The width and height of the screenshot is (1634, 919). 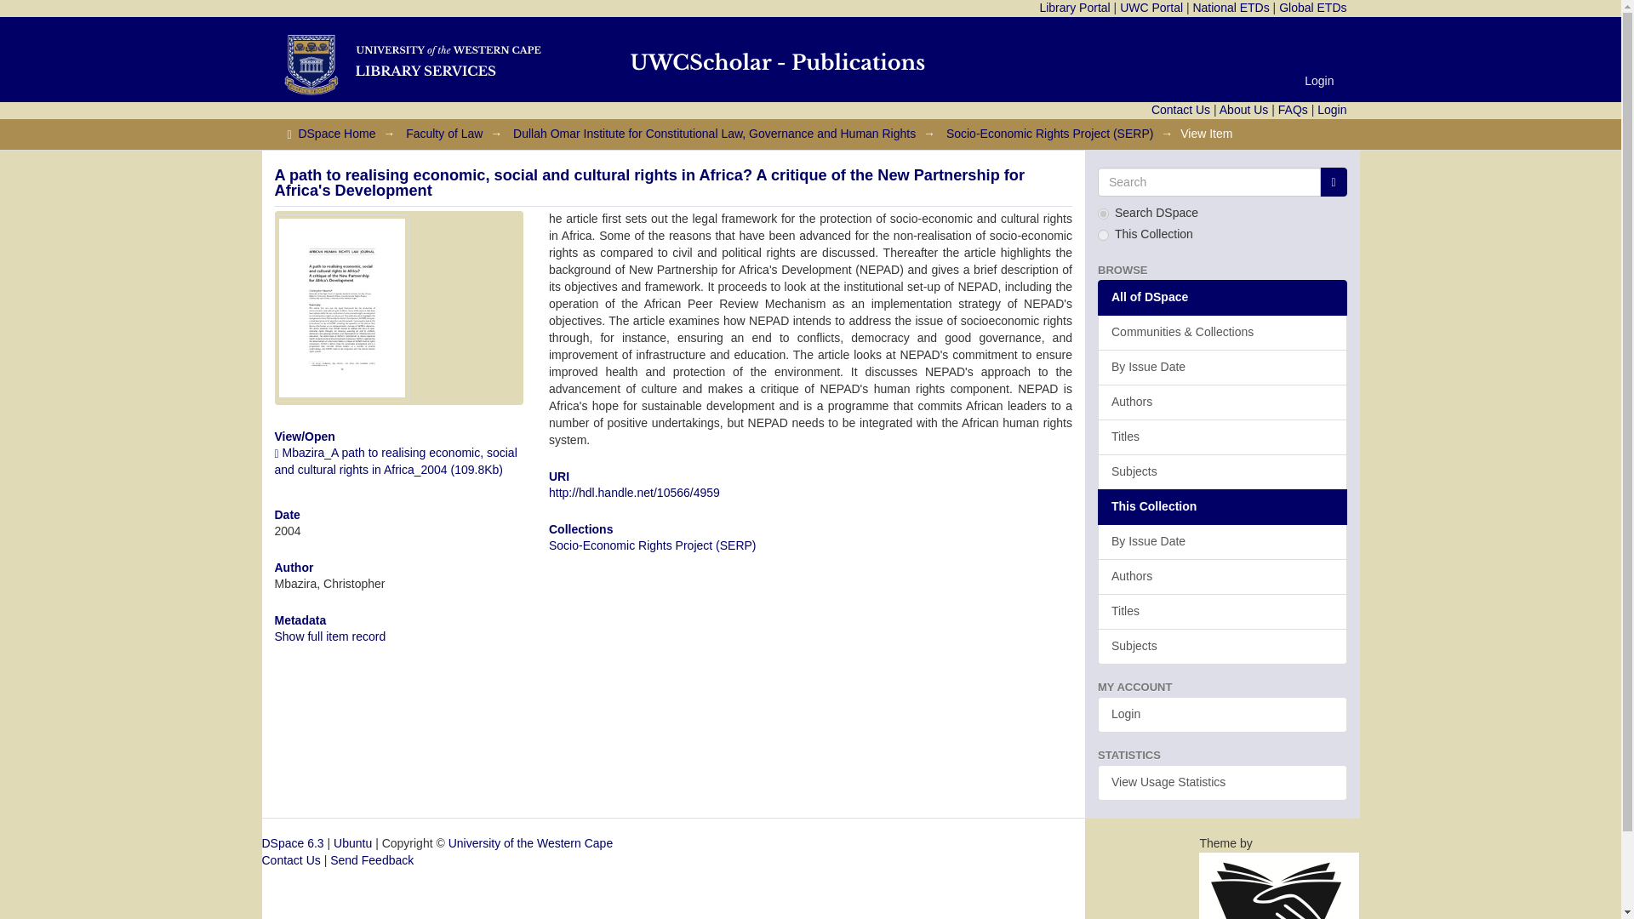 I want to click on Library Portal, so click(x=1074, y=8).